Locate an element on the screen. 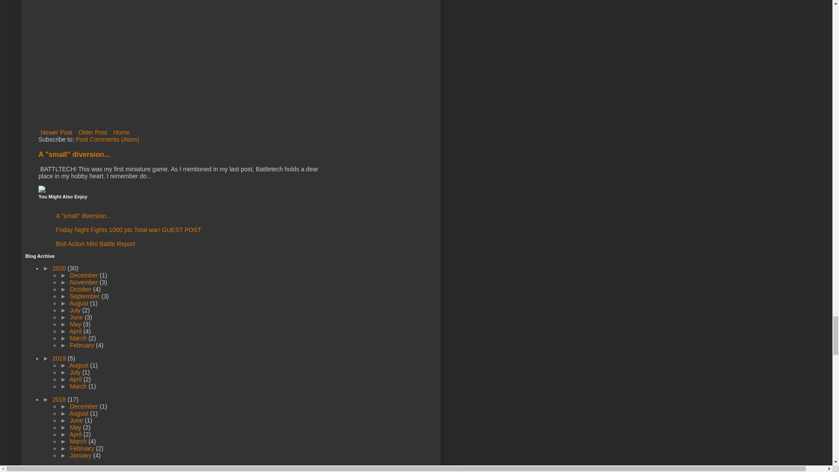 The height and width of the screenshot is (472, 839). Older Post is located at coordinates (93, 132).